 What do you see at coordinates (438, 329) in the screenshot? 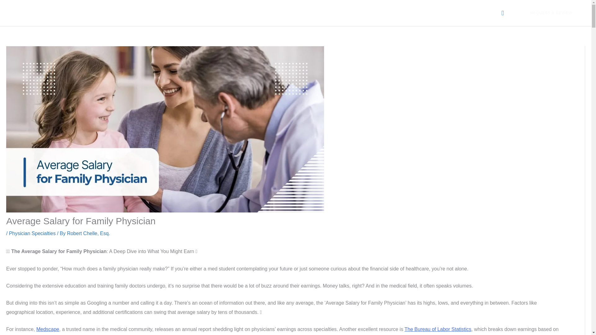
I see `The Bureau of Labor Statistics` at bounding box center [438, 329].